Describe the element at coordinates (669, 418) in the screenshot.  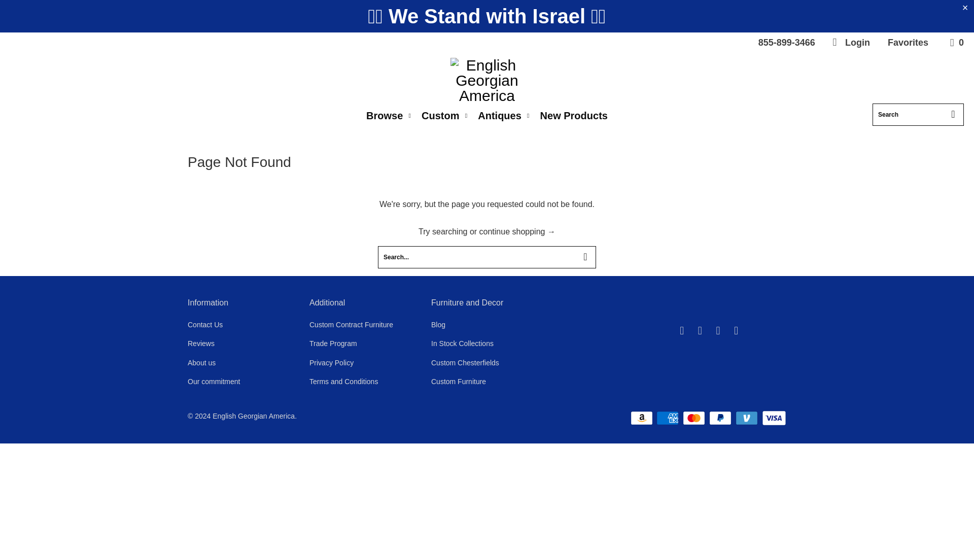
I see `American Express` at that location.